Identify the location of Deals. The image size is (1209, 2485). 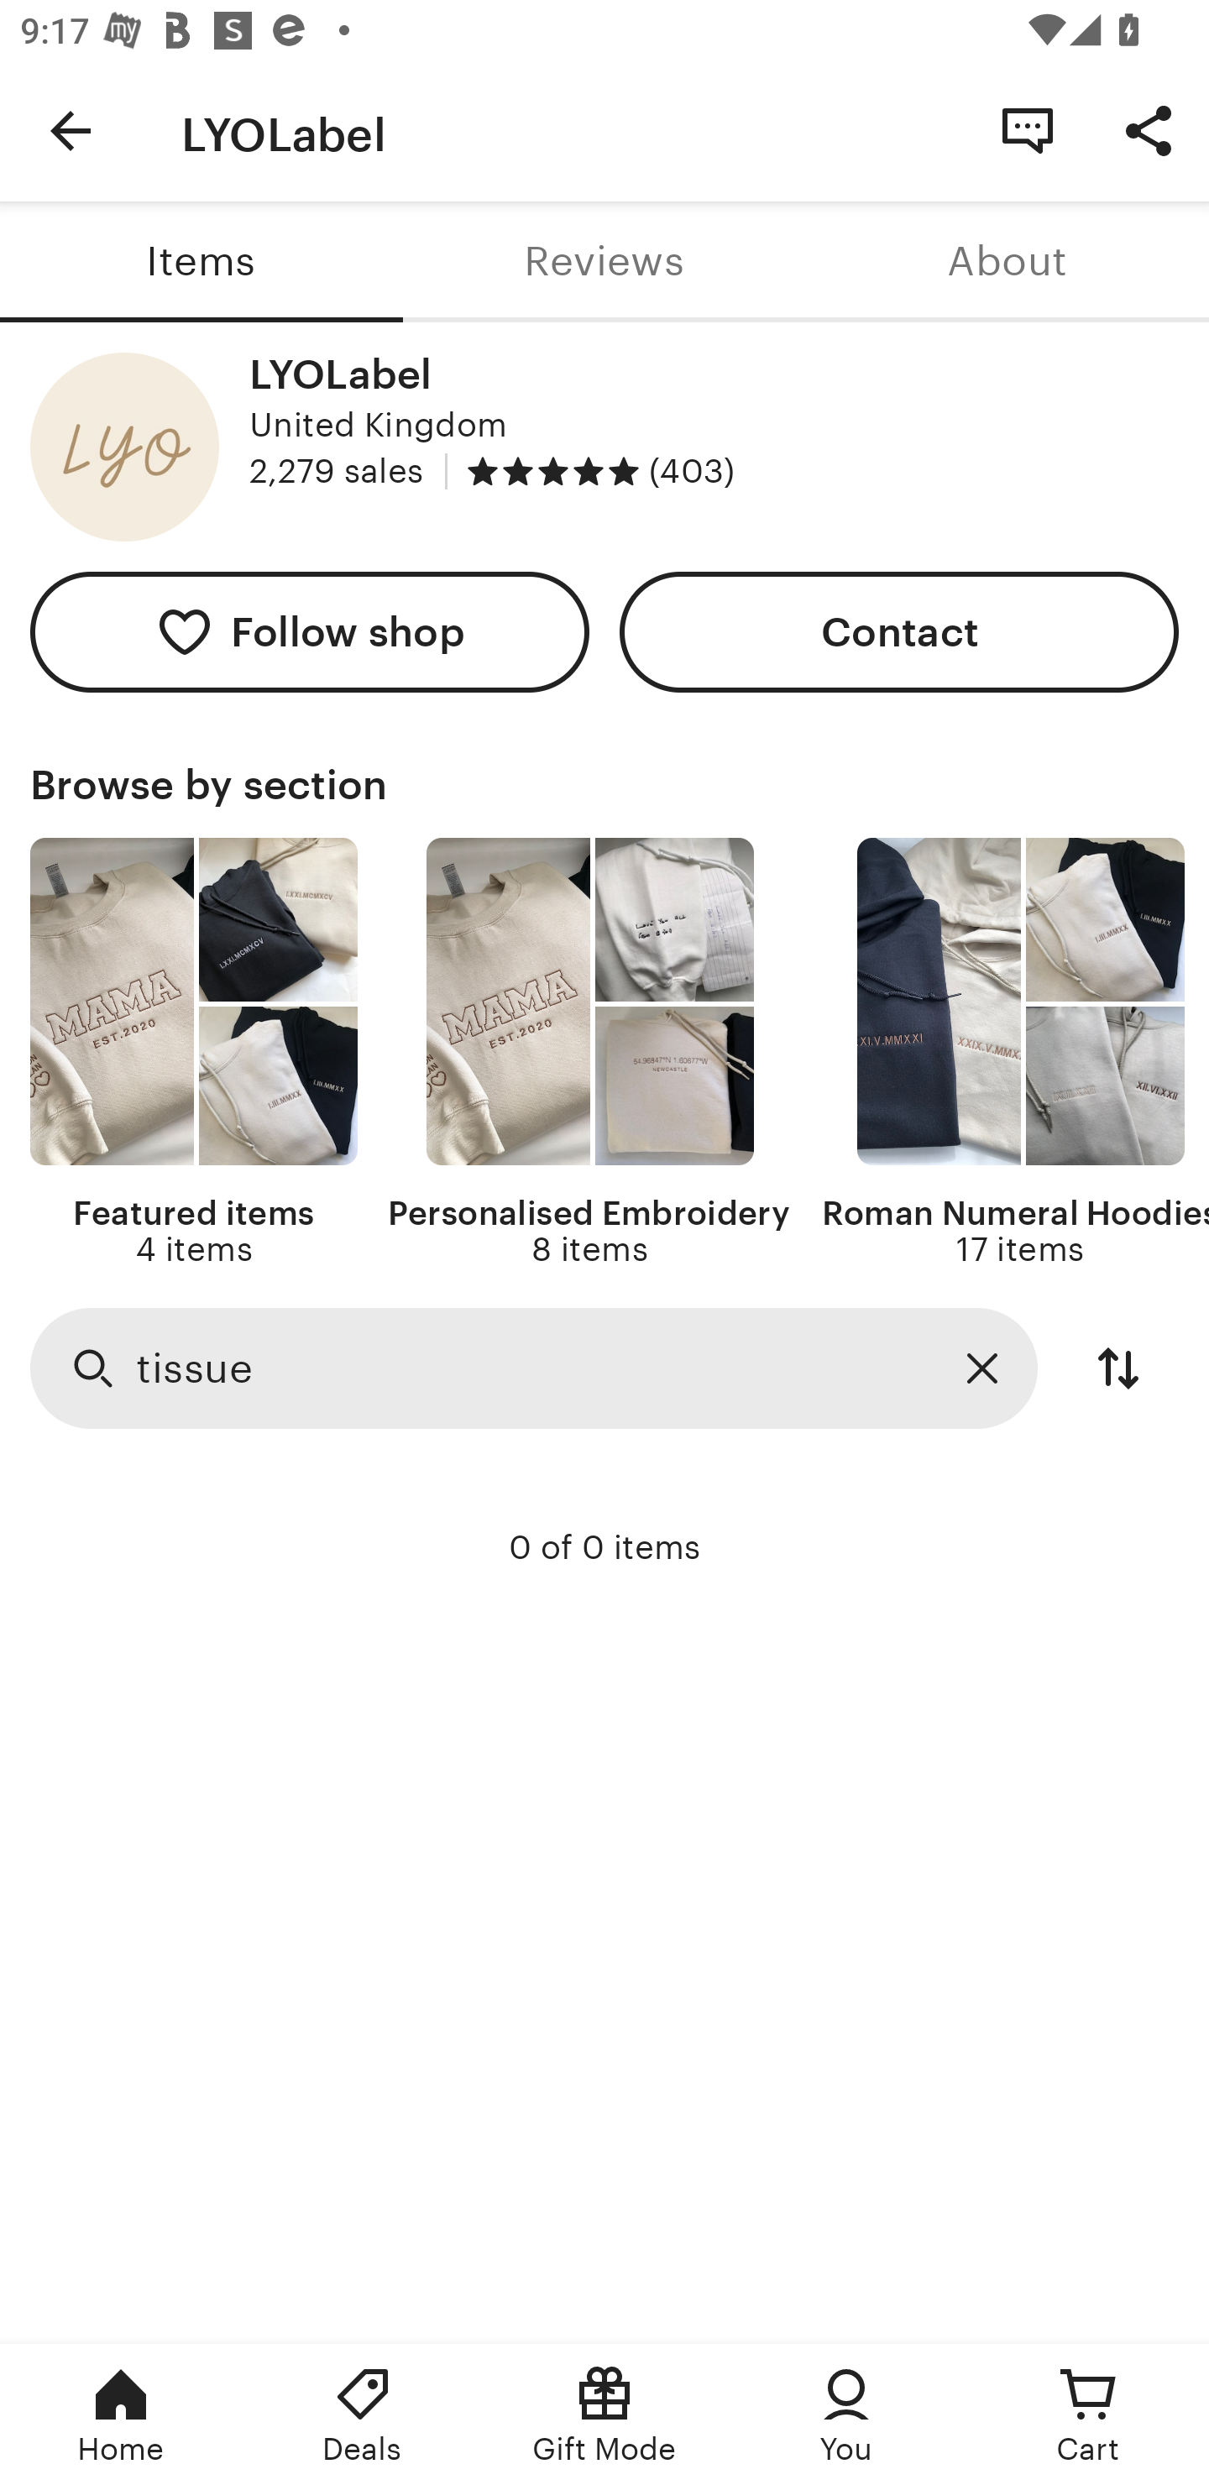
(363, 2414).